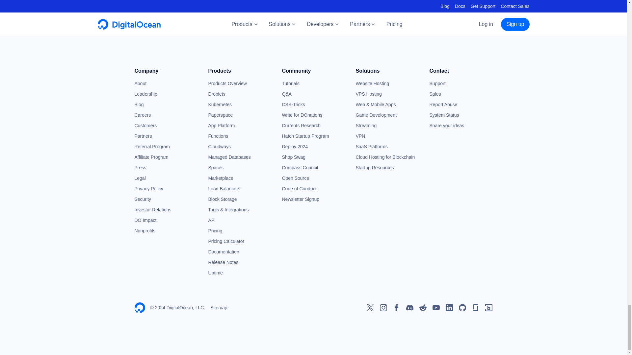 This screenshot has width=632, height=355. What do you see at coordinates (436, 308) in the screenshot?
I see `YouTube` at bounding box center [436, 308].